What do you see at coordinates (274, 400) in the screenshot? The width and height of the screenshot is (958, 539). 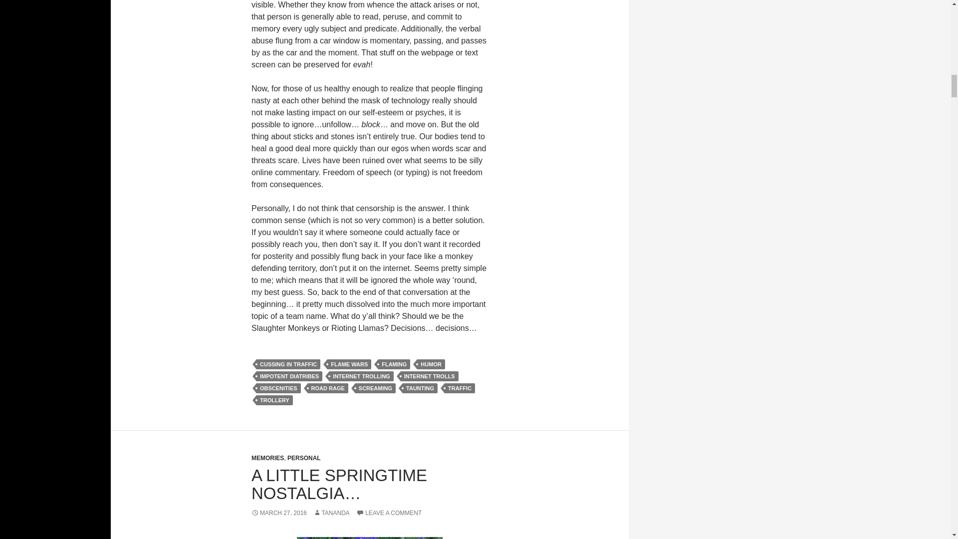 I see `TROLLERY` at bounding box center [274, 400].